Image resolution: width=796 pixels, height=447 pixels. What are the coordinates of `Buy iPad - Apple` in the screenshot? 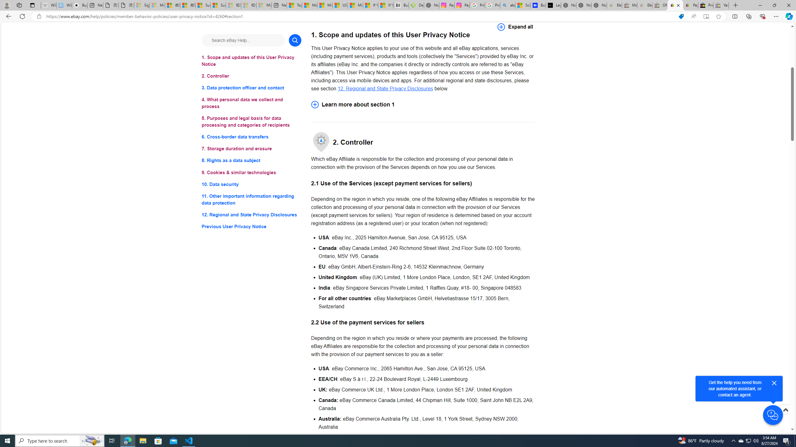 It's located at (80, 5).